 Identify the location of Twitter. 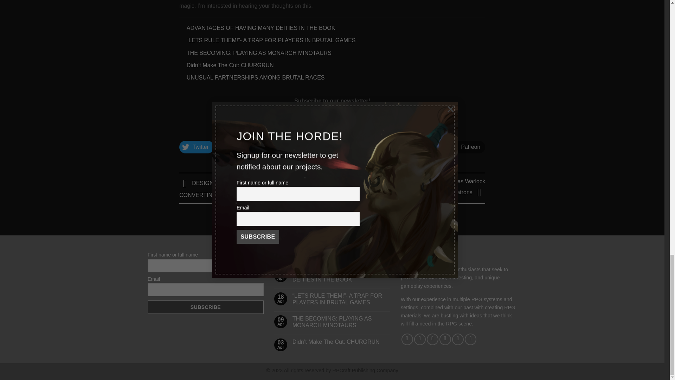
(197, 147).